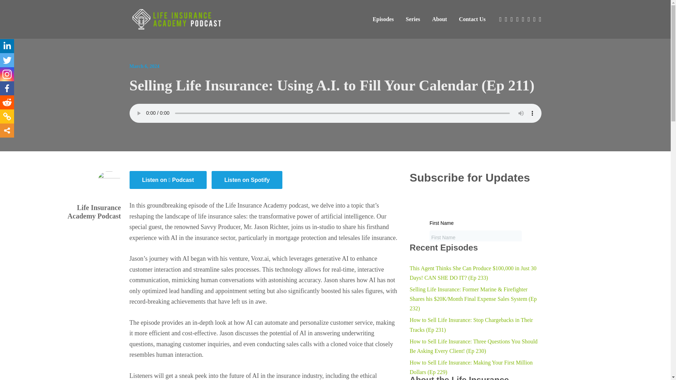 This screenshot has height=380, width=676. I want to click on LIA Subscribe for updates, so click(475, 215).